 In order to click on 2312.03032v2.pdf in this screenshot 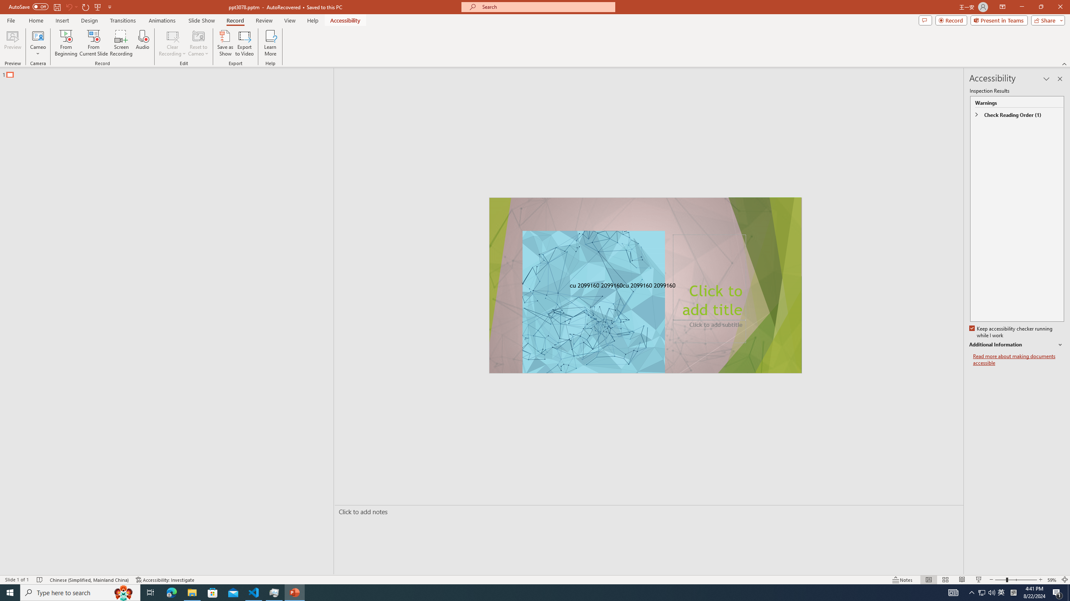, I will do `click(937, 187)`.